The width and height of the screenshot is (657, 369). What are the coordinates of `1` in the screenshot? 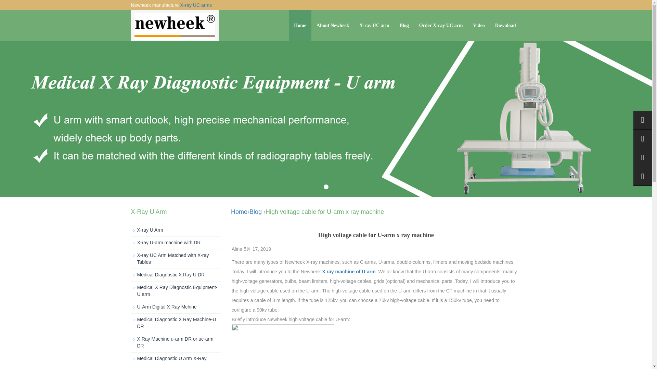 It's located at (326, 187).